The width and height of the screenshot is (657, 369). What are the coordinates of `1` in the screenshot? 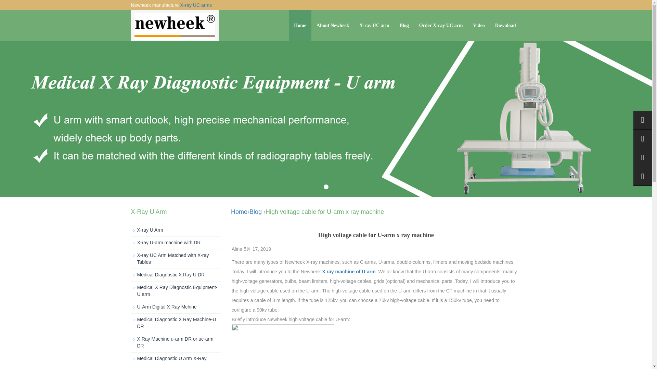 It's located at (326, 187).